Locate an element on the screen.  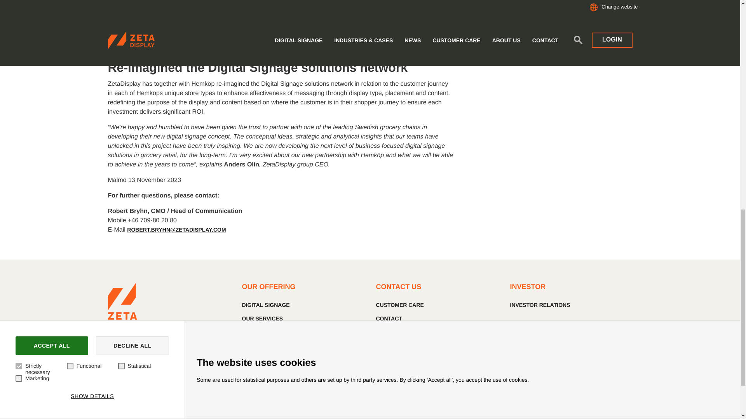
Cloudflare is located at coordinates (237, 25).